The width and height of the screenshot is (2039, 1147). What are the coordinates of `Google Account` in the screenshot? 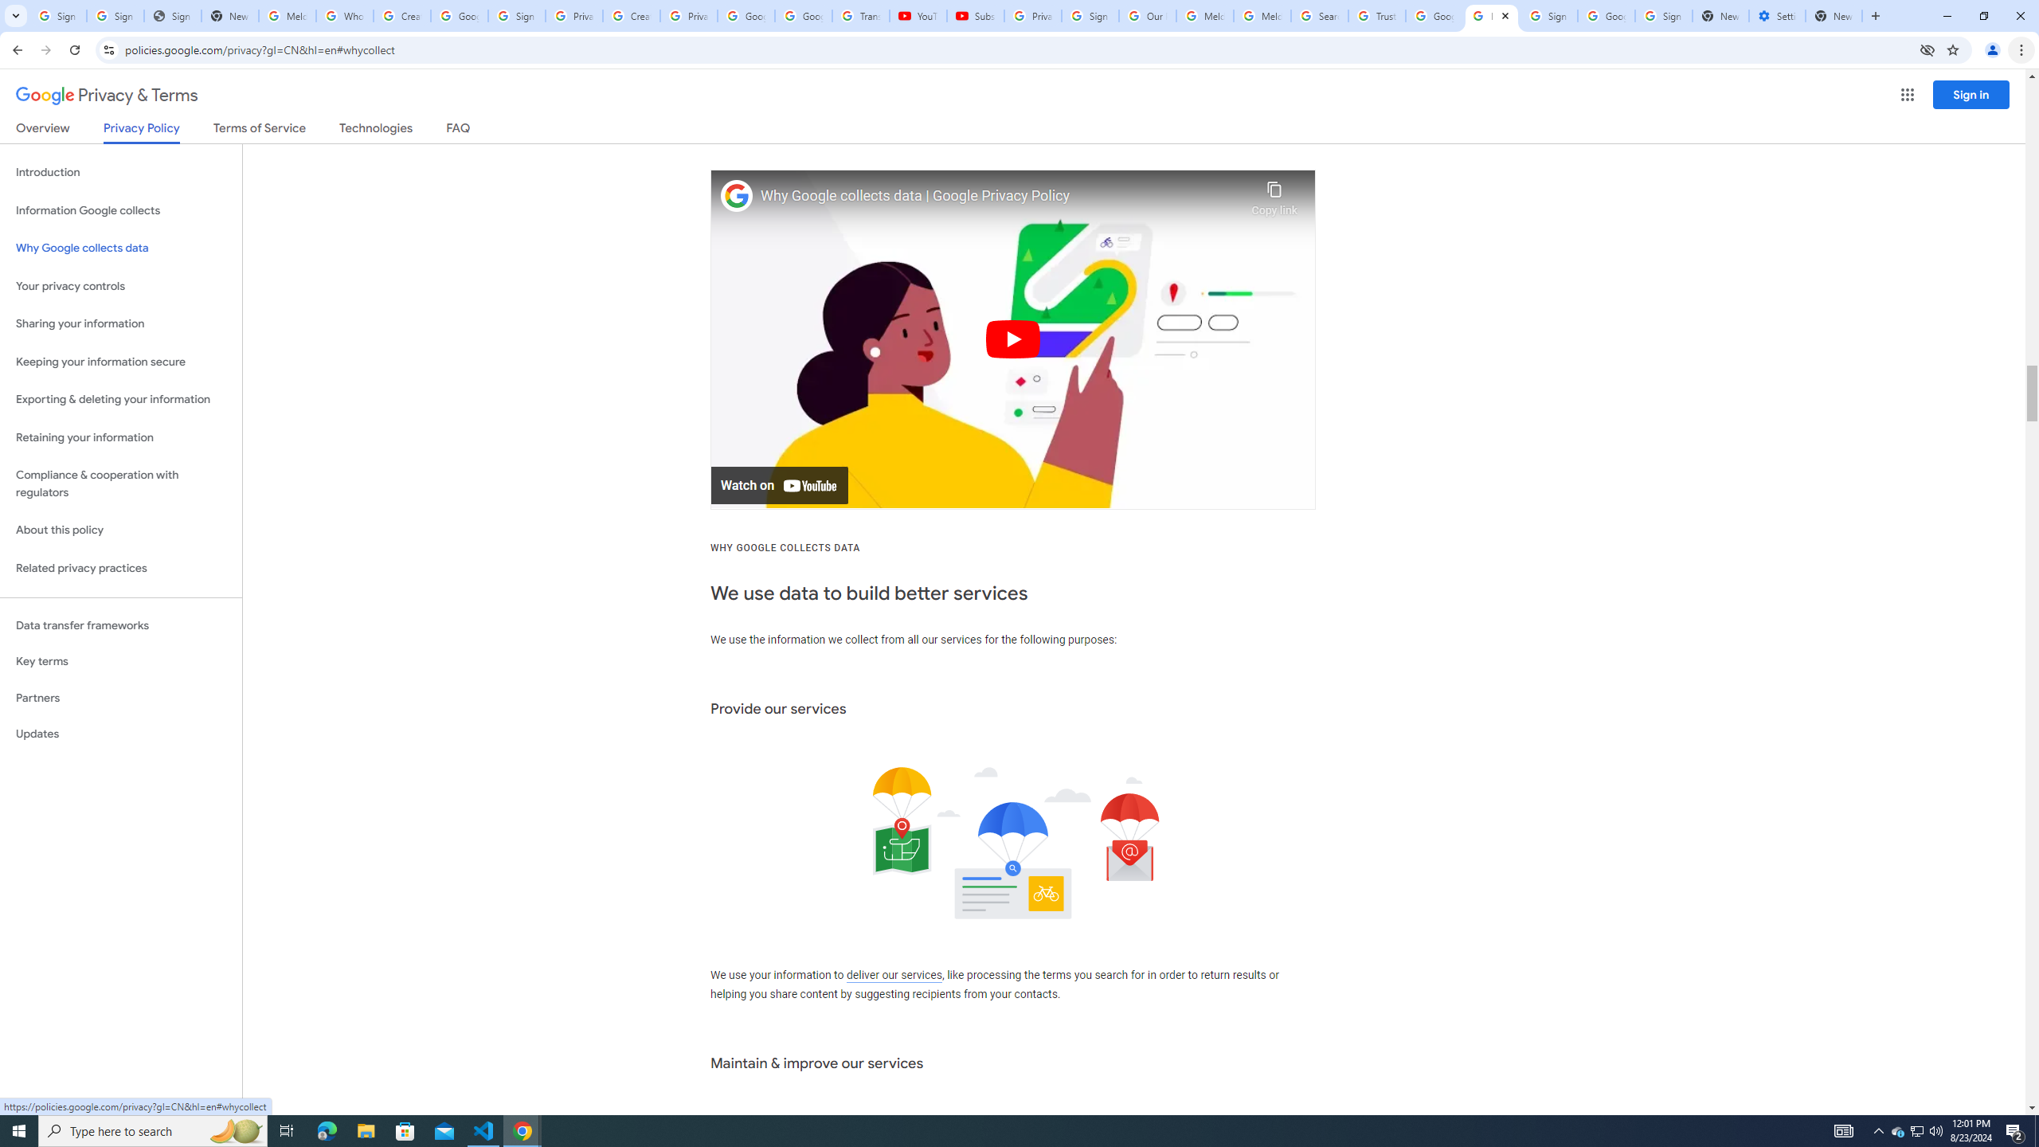 It's located at (804, 16).